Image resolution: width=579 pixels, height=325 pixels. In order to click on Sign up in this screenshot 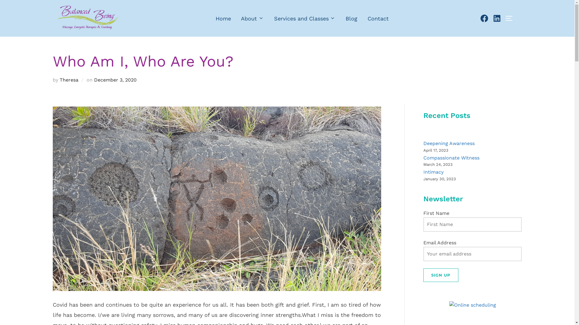, I will do `click(441, 275)`.